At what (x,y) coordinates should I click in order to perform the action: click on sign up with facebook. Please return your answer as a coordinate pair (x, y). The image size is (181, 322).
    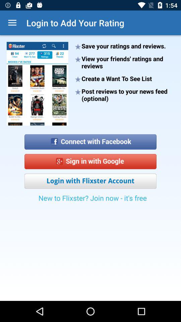
    Looking at the image, I should click on (90, 140).